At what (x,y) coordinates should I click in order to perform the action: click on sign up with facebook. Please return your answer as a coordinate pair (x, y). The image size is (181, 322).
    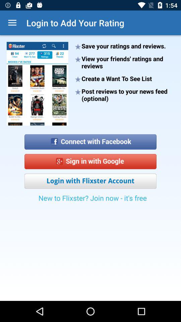
    Looking at the image, I should click on (90, 140).